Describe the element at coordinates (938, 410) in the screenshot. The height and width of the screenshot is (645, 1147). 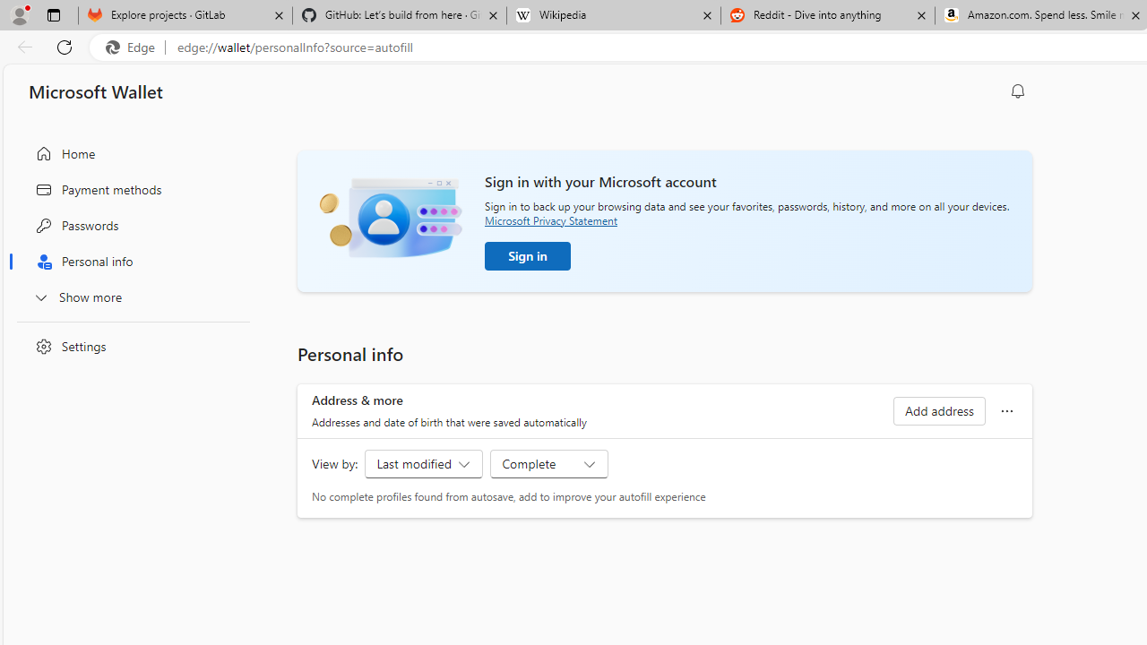
I see `Add address` at that location.